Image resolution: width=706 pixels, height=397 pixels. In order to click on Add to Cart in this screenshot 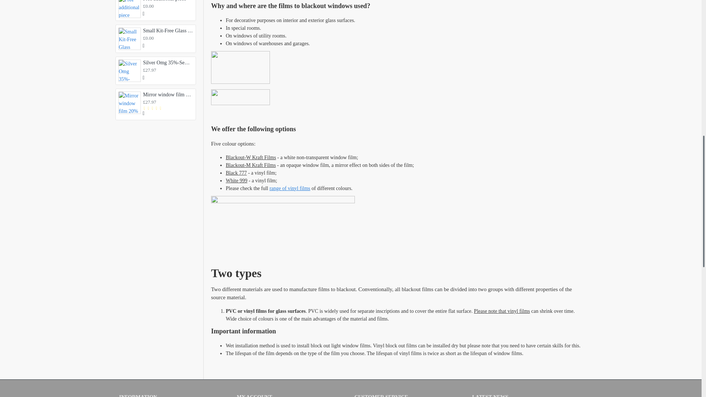, I will do `click(144, 46)`.